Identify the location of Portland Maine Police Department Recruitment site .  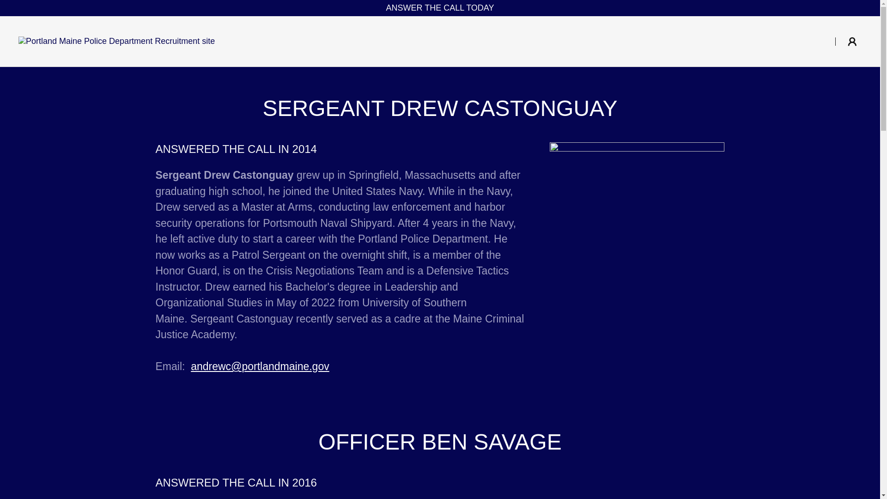
(116, 41).